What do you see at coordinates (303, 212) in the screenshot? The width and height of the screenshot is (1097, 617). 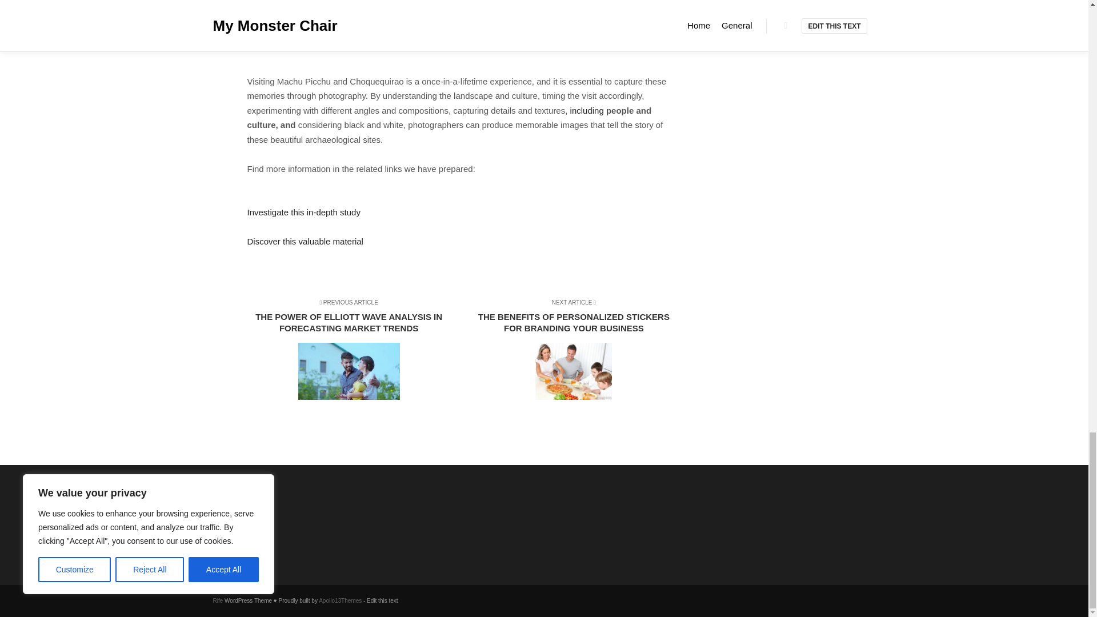 I see `Investigate this in-depth study` at bounding box center [303, 212].